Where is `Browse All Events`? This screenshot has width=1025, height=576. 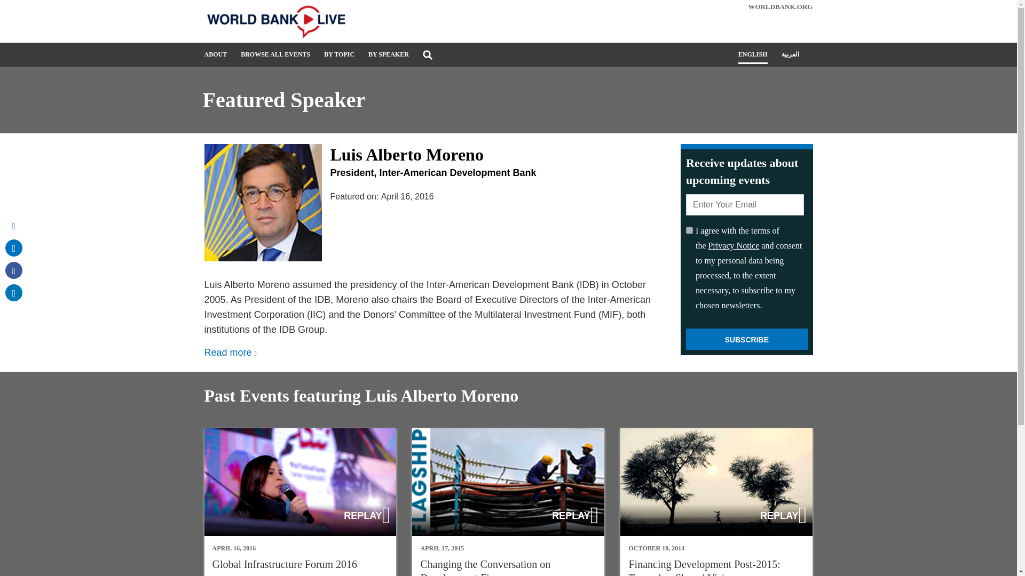 Browse All Events is located at coordinates (275, 58).